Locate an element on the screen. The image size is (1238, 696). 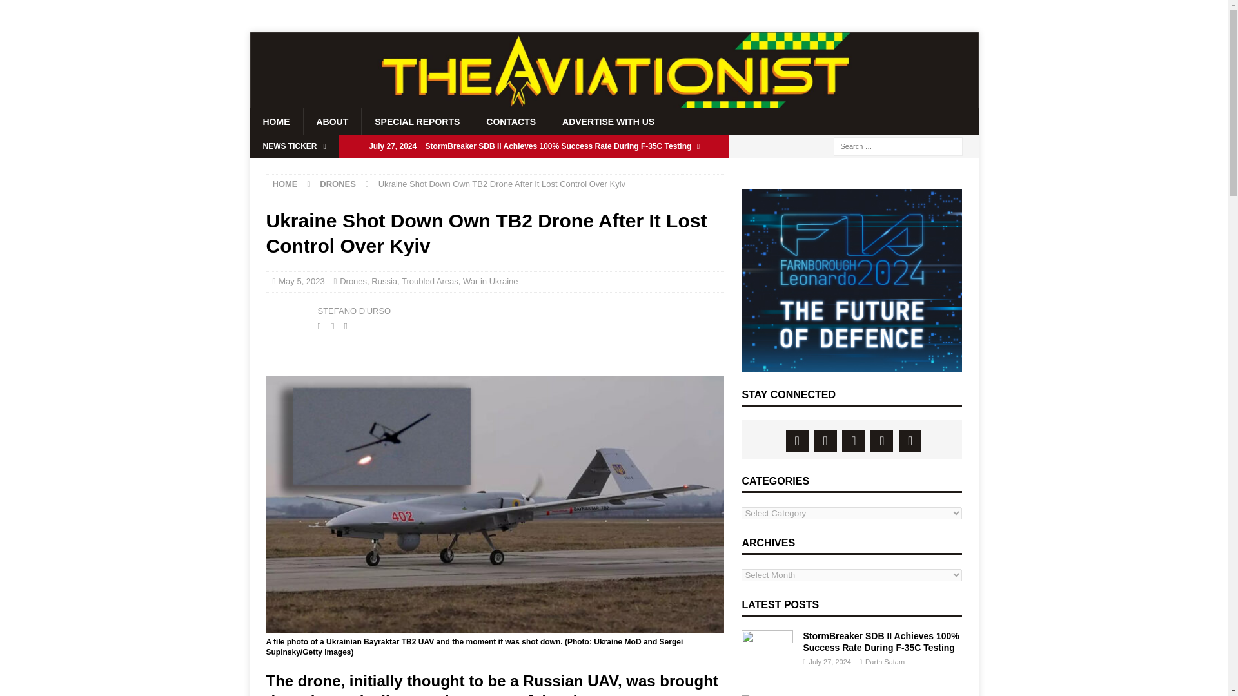
ADVERTISE WITH US is located at coordinates (607, 121).